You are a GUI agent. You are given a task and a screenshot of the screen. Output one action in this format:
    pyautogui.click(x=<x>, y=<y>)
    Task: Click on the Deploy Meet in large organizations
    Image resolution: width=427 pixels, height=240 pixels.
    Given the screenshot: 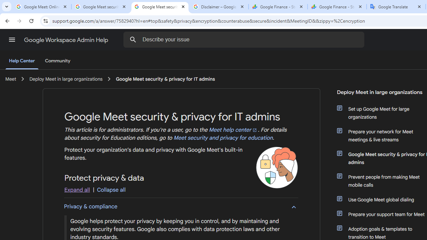 What is the action you would take?
    pyautogui.click(x=66, y=79)
    